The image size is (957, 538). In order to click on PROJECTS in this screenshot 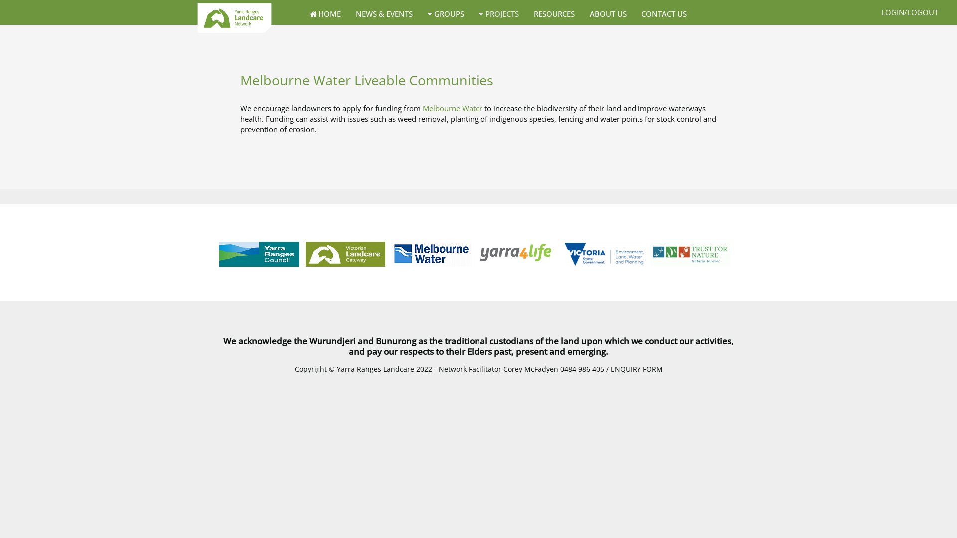, I will do `click(499, 14)`.